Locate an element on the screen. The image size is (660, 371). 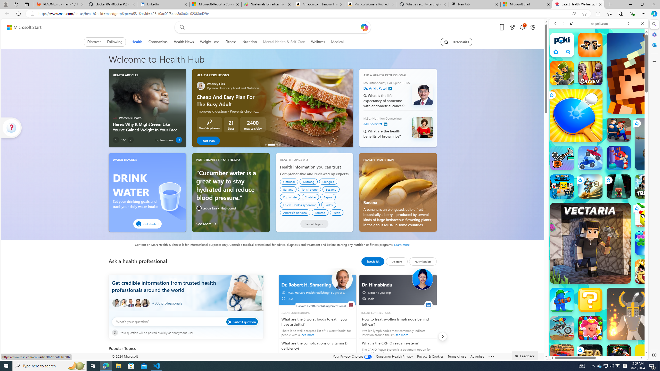
Combat Reloaded Combat Reloaded poki.com is located at coordinates (612, 248).